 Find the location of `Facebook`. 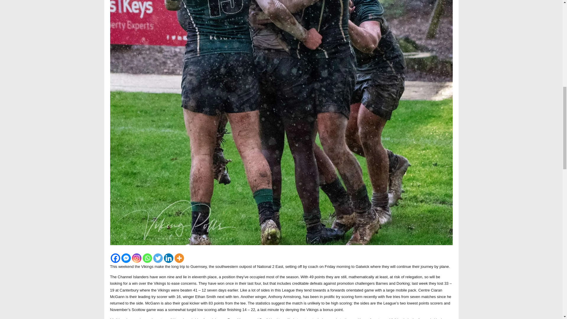

Facebook is located at coordinates (115, 258).